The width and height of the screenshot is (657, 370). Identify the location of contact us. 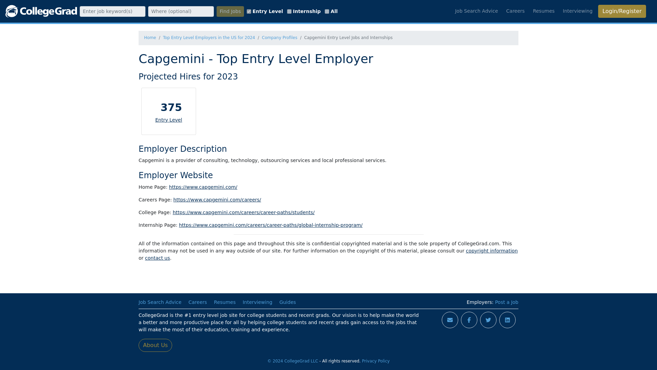
(157, 258).